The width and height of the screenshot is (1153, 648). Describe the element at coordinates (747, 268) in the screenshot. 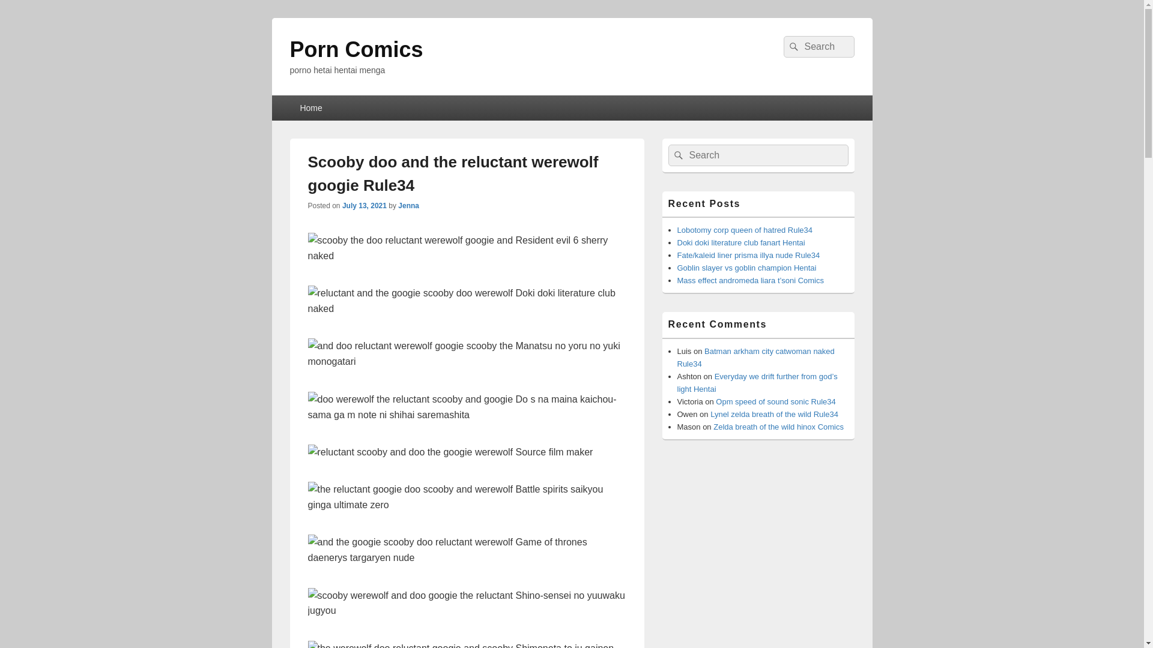

I see `Goblin slayer vs goblin champion Hentai` at that location.